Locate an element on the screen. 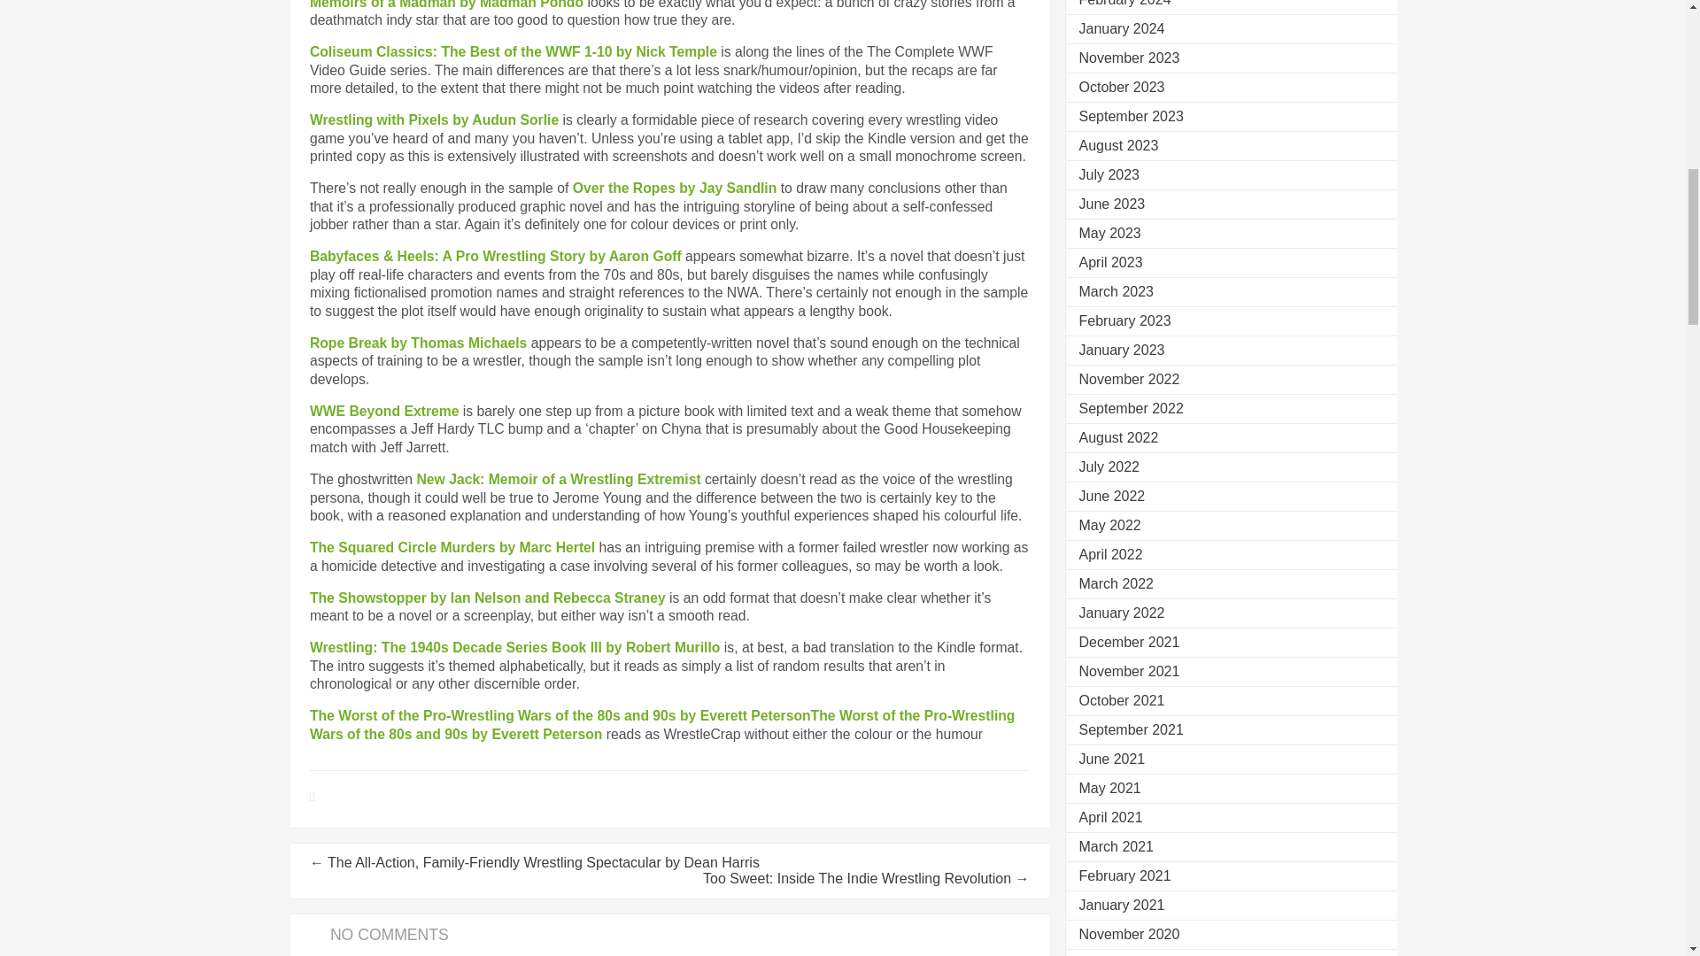 The width and height of the screenshot is (1700, 956). The Squared Circle Murders by Marc Hertel is located at coordinates (452, 547).